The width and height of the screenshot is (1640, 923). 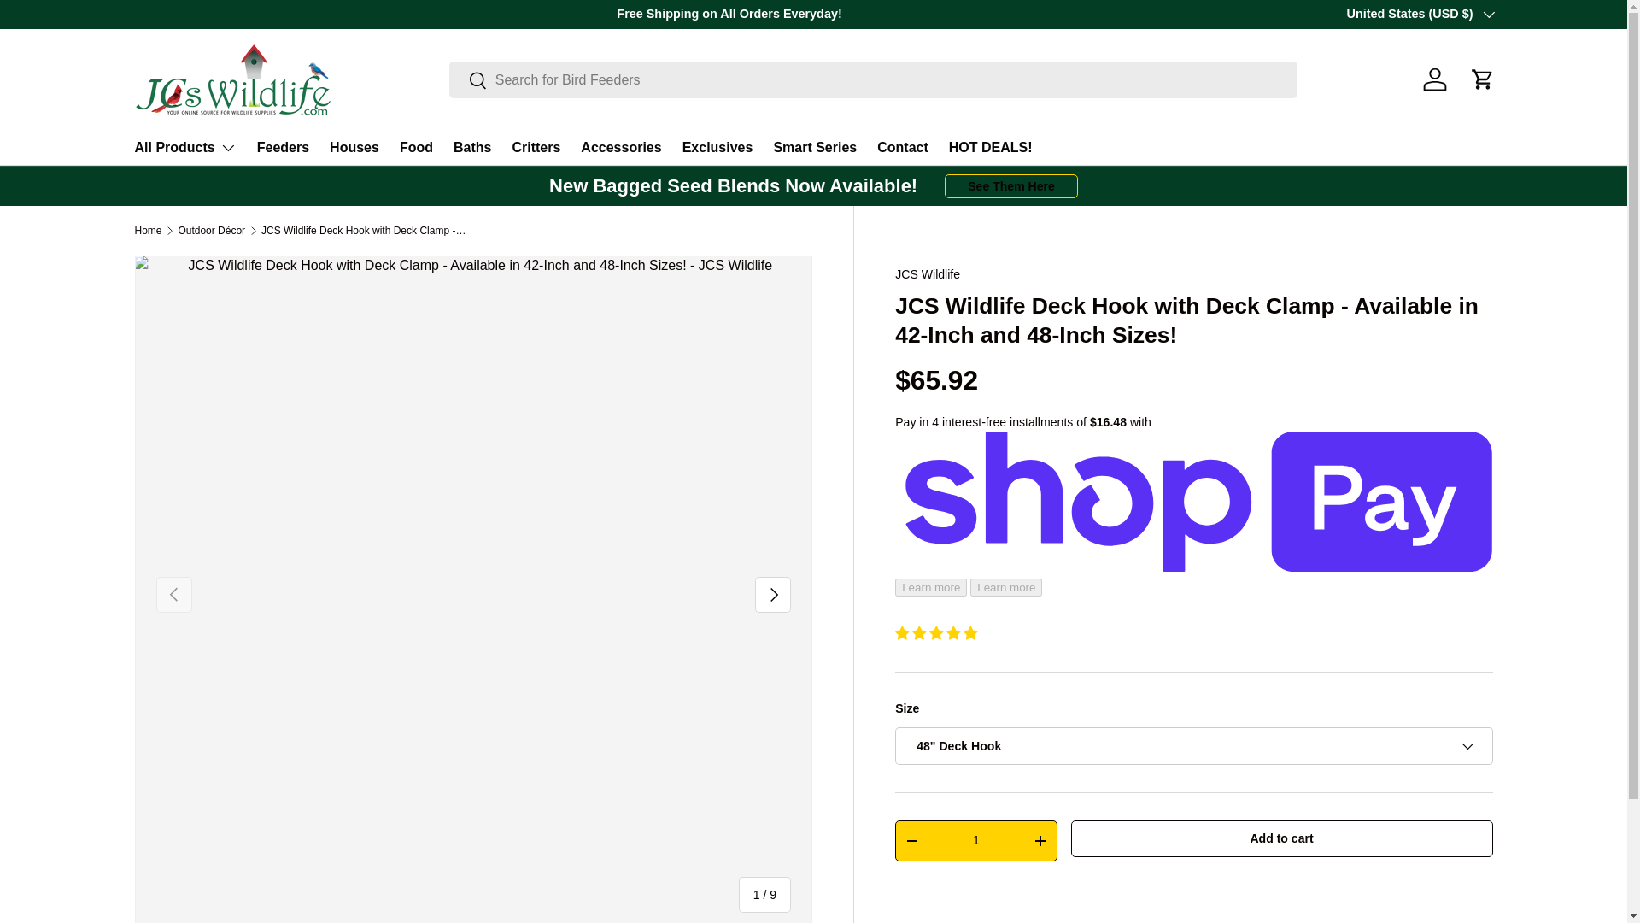 What do you see at coordinates (184, 148) in the screenshot?
I see `All Products` at bounding box center [184, 148].